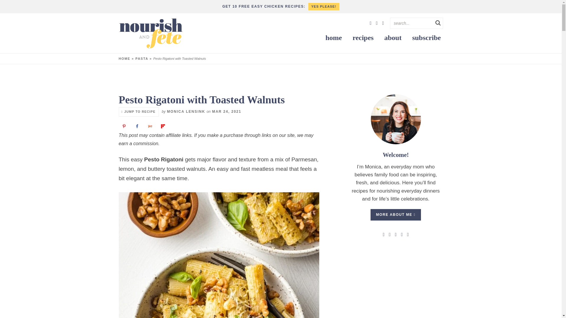 The height and width of the screenshot is (318, 566). What do you see at coordinates (163, 127) in the screenshot?
I see `Share on Flipboard` at bounding box center [163, 127].